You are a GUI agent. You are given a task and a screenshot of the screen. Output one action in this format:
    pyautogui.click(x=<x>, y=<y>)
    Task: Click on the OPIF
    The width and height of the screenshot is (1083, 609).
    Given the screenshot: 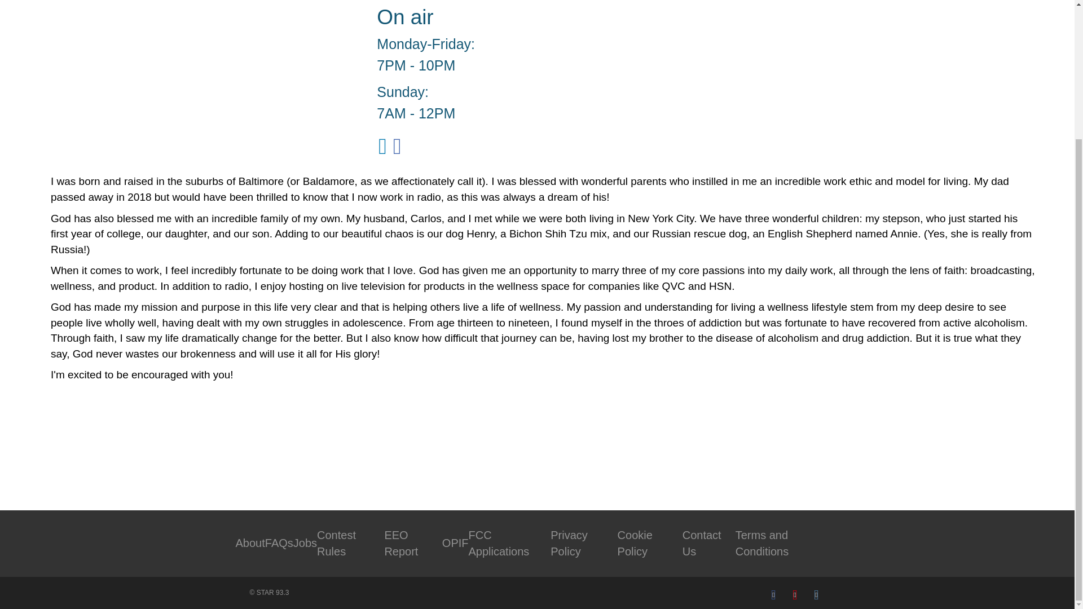 What is the action you would take?
    pyautogui.click(x=455, y=542)
    